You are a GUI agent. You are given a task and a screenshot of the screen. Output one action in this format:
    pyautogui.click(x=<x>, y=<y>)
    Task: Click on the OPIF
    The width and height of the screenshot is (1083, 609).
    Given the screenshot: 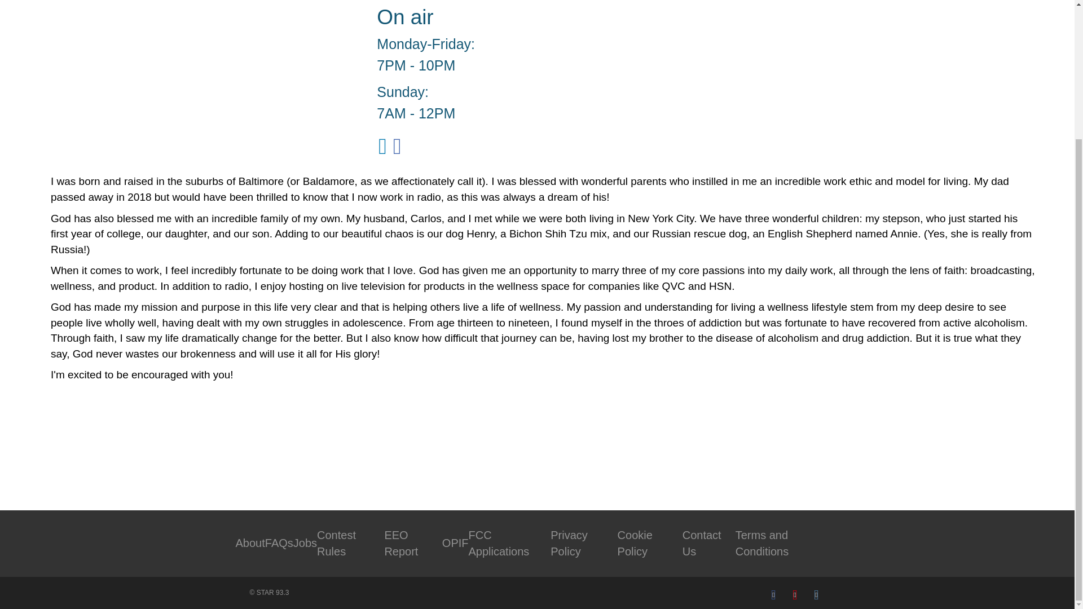 What is the action you would take?
    pyautogui.click(x=455, y=542)
    